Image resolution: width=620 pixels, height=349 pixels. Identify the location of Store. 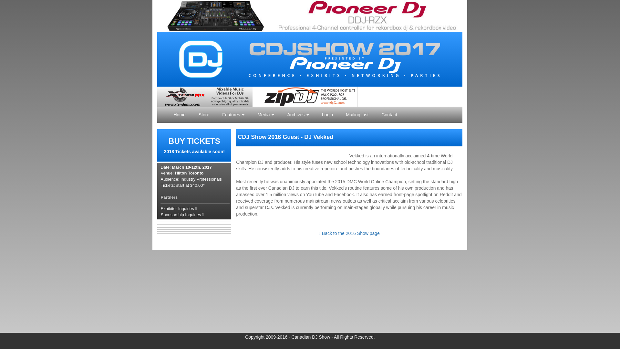
(204, 115).